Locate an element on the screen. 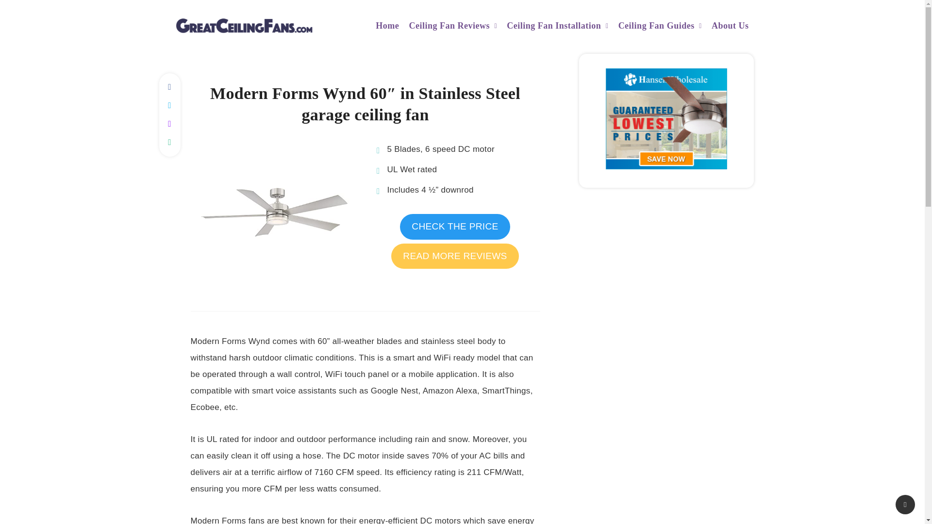 The width and height of the screenshot is (932, 524). Ceiling Fan Reviews is located at coordinates (449, 27).